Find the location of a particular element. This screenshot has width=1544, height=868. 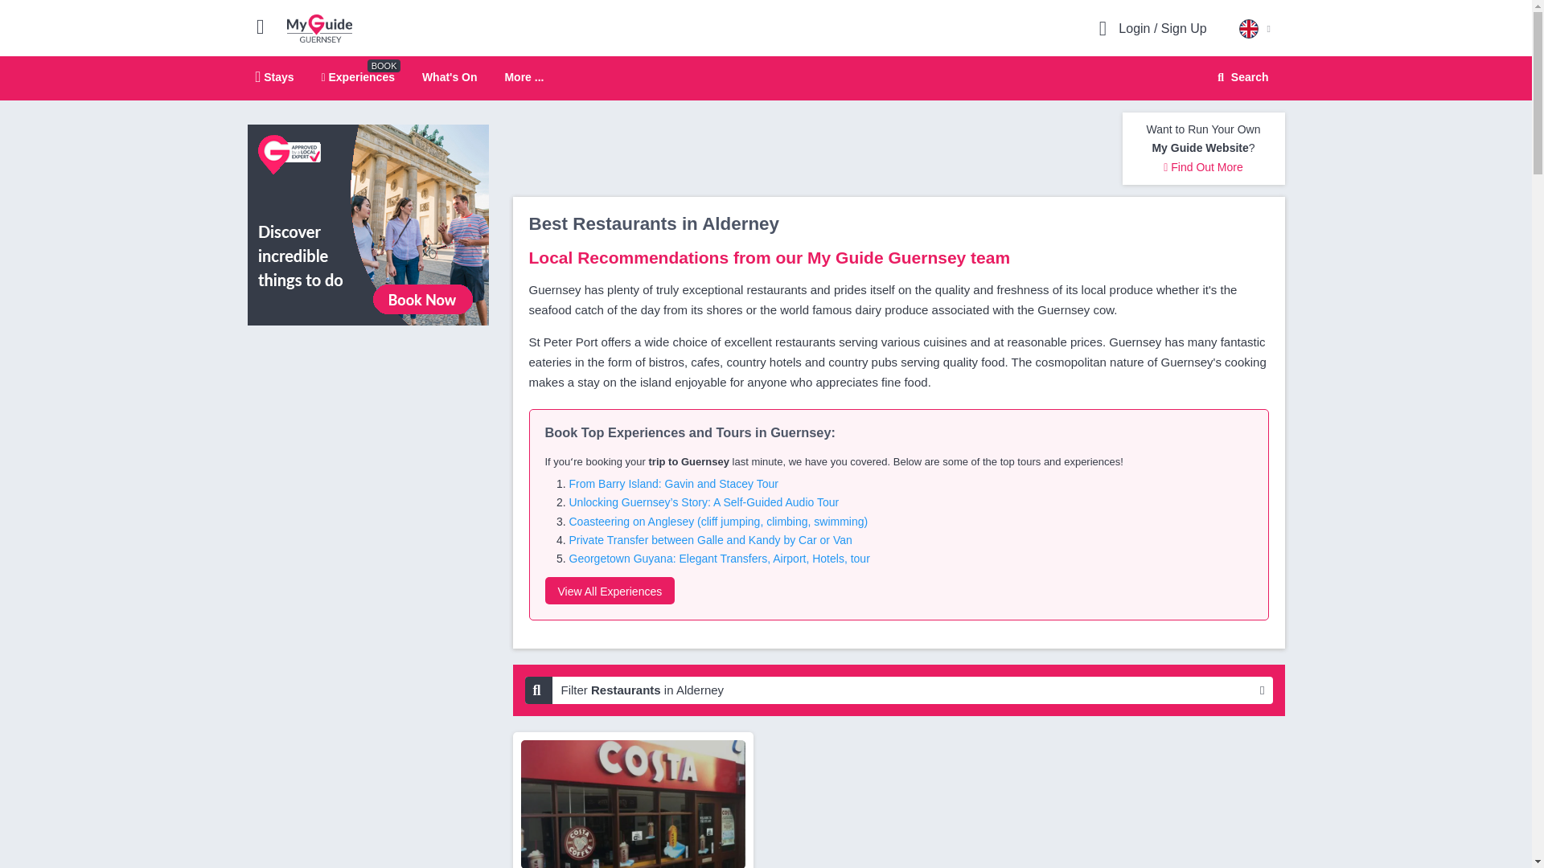

Search Website is located at coordinates (1241, 77).